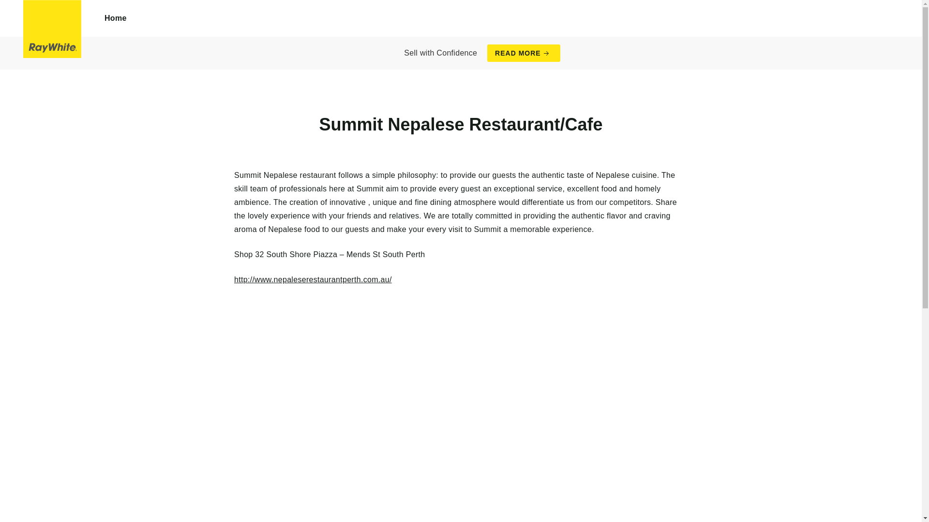 The image size is (929, 522). I want to click on Home, so click(116, 18).